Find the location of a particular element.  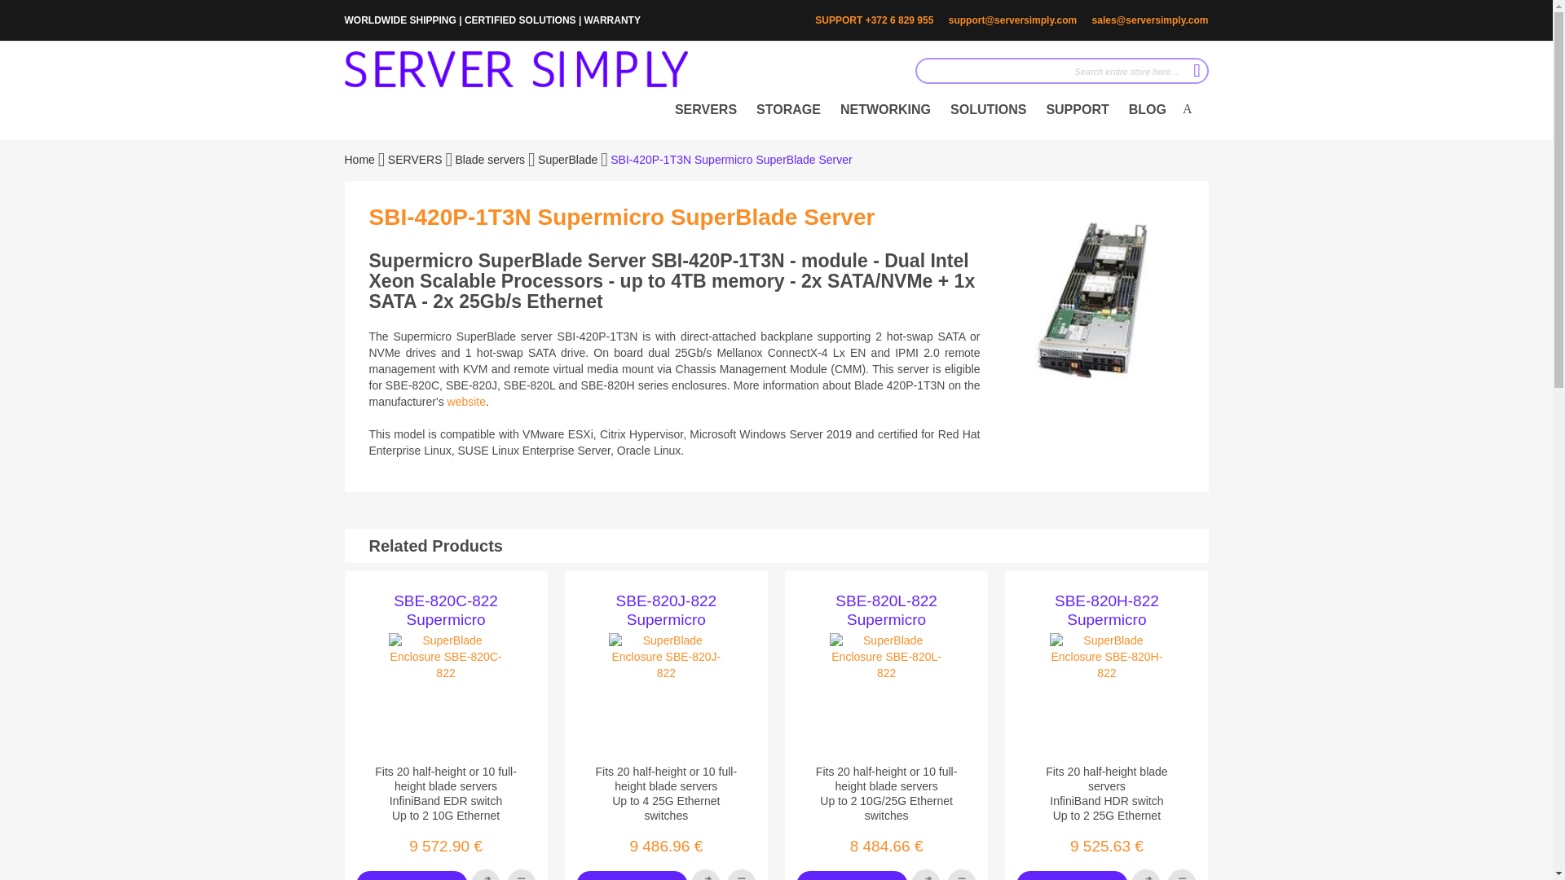

WORLDWIDE SHIPPING is located at coordinates (399, 20).